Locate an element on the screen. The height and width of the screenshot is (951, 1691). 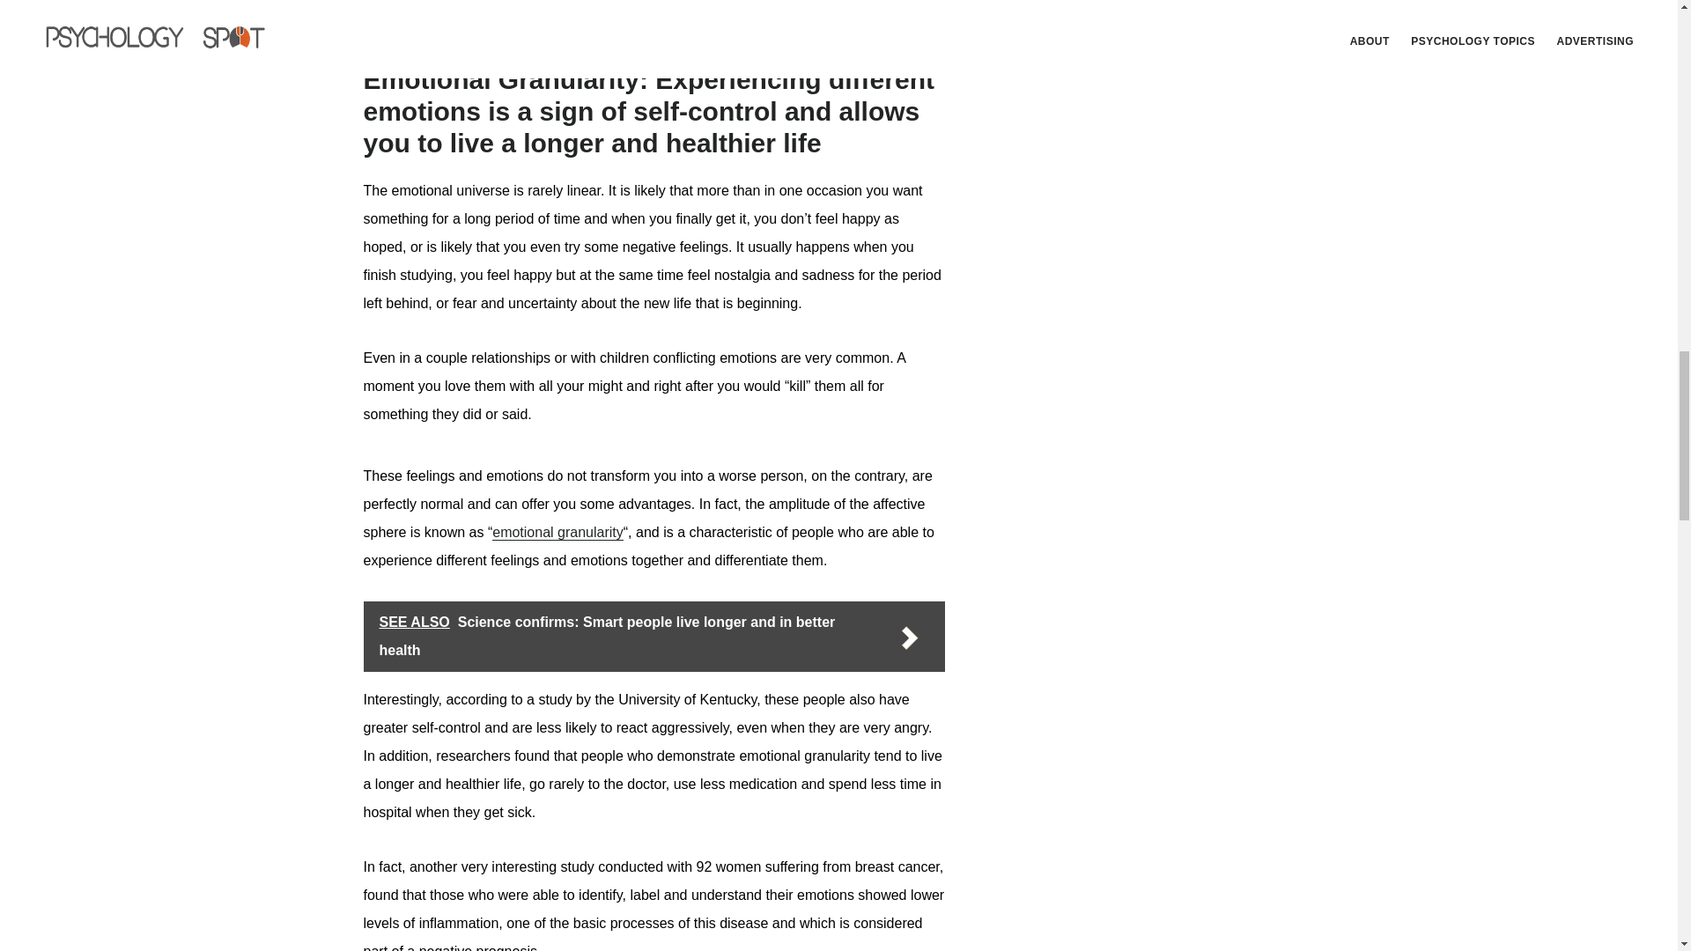
emotional granularity is located at coordinates (558, 533).